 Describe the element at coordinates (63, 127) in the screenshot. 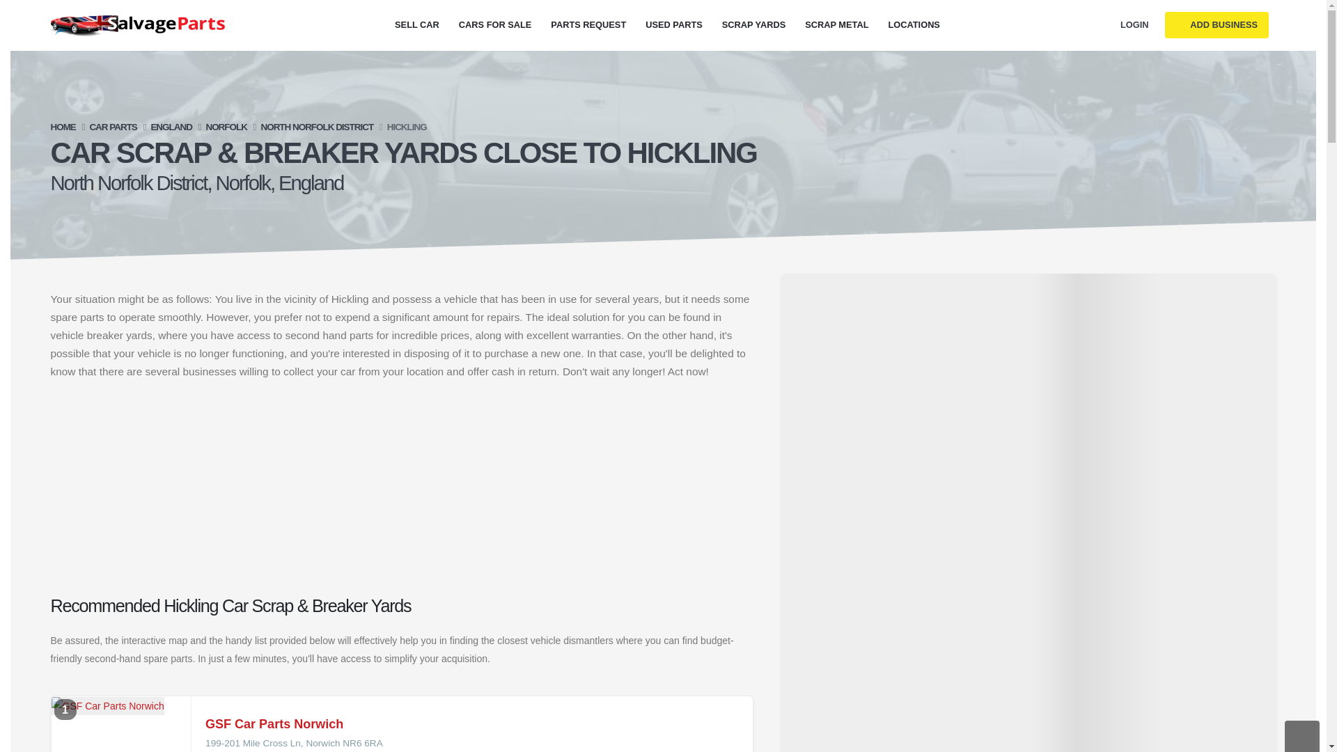

I see `HOME` at that location.